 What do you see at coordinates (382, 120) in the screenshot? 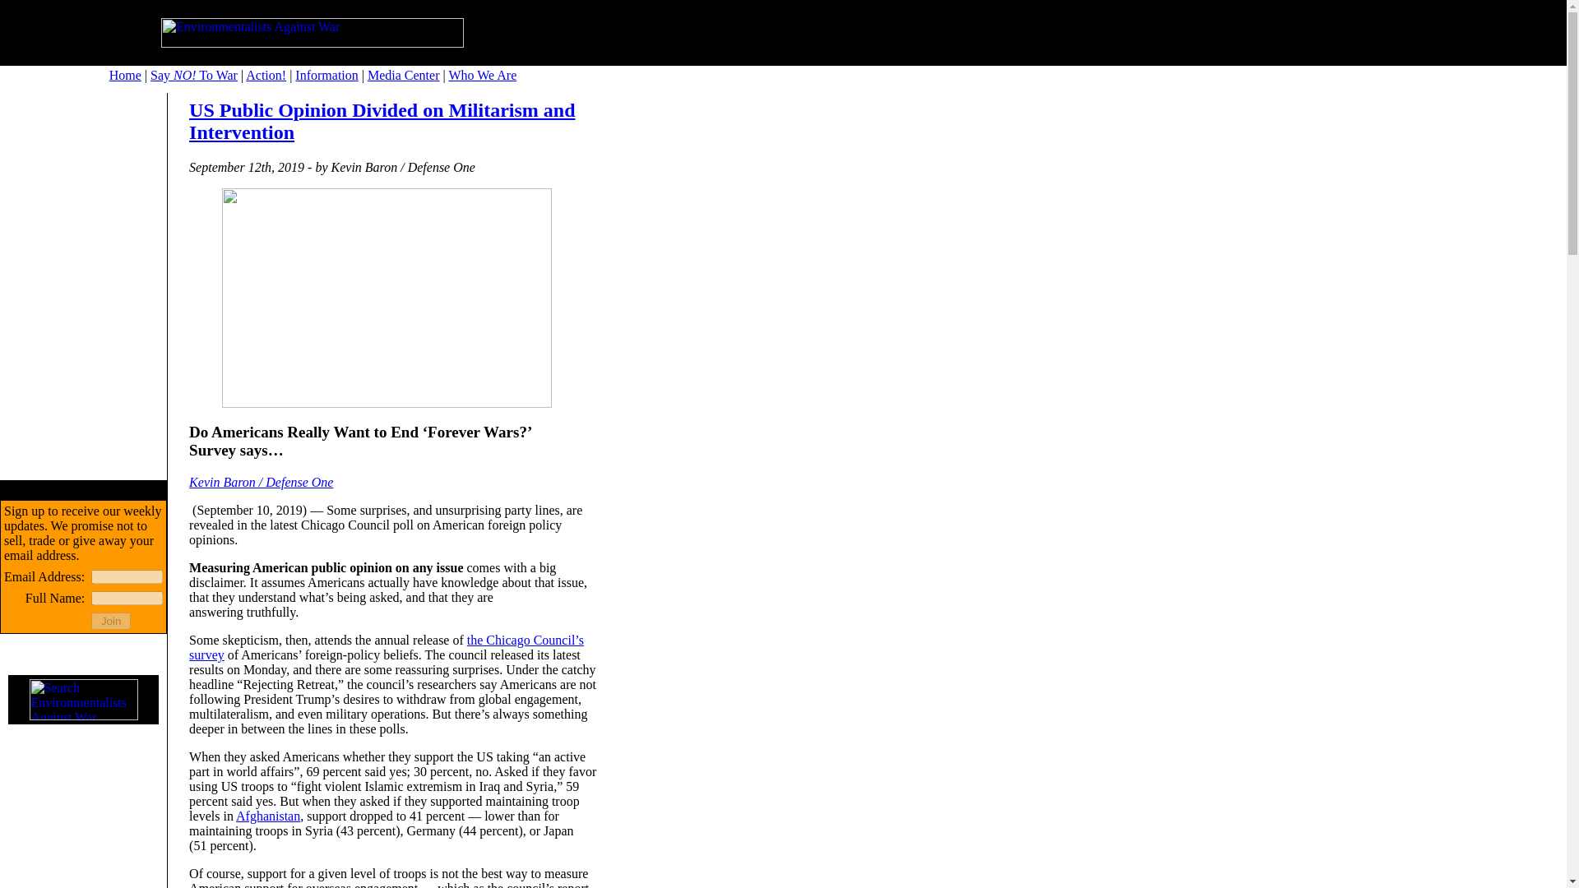
I see `US Public Opinion Divided on Militarism and Intervention` at bounding box center [382, 120].